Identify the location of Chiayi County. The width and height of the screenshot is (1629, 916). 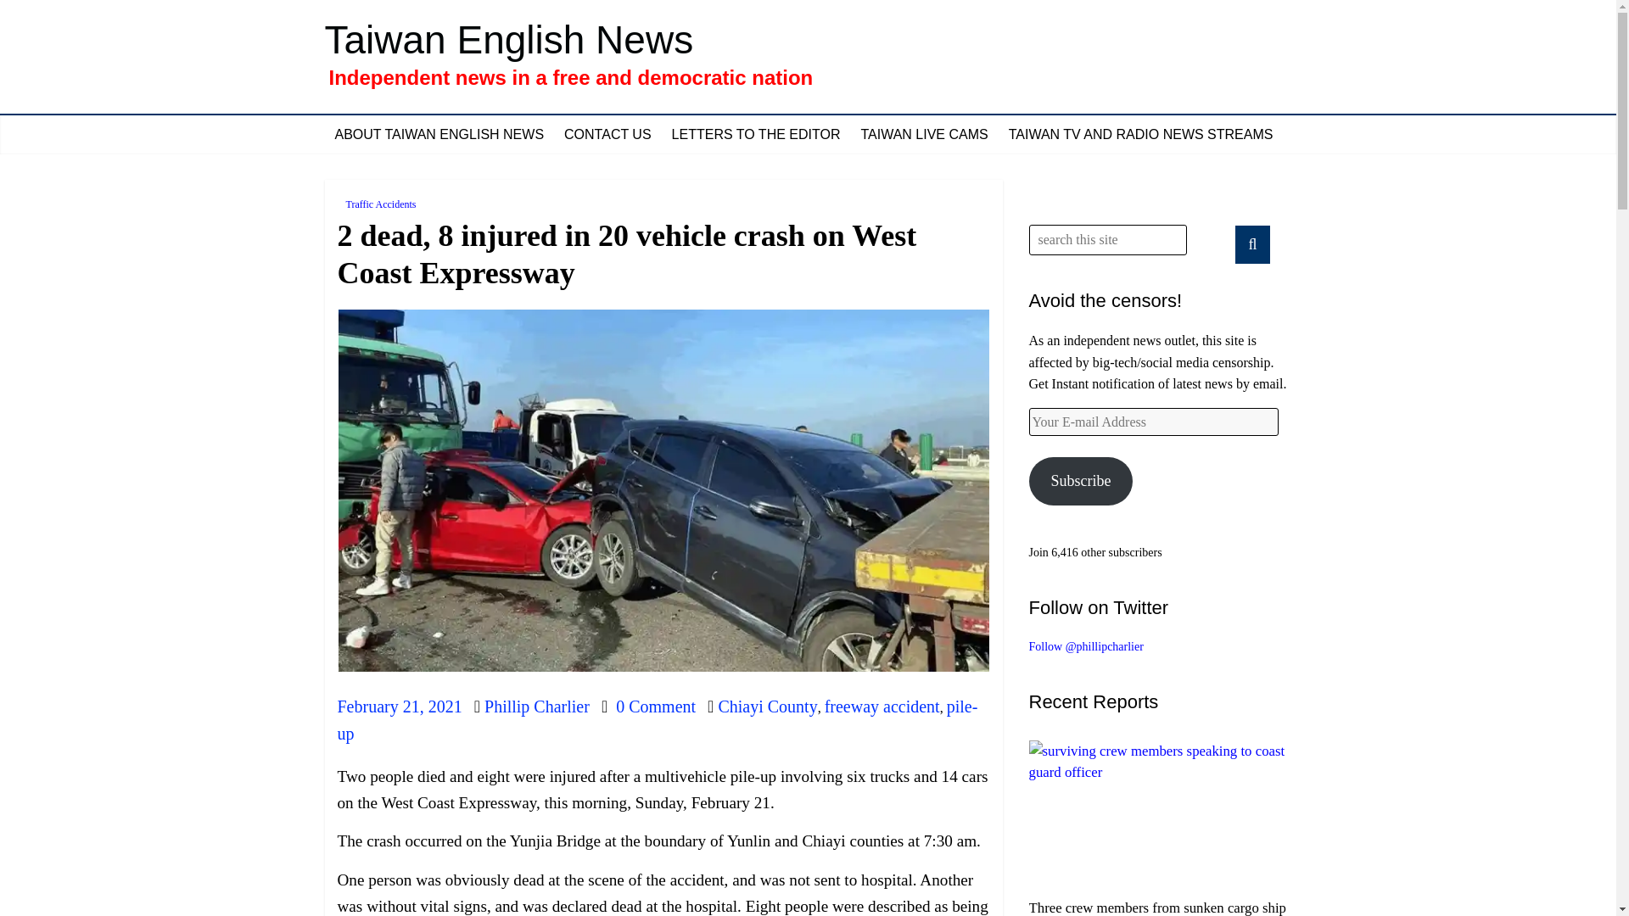
(767, 706).